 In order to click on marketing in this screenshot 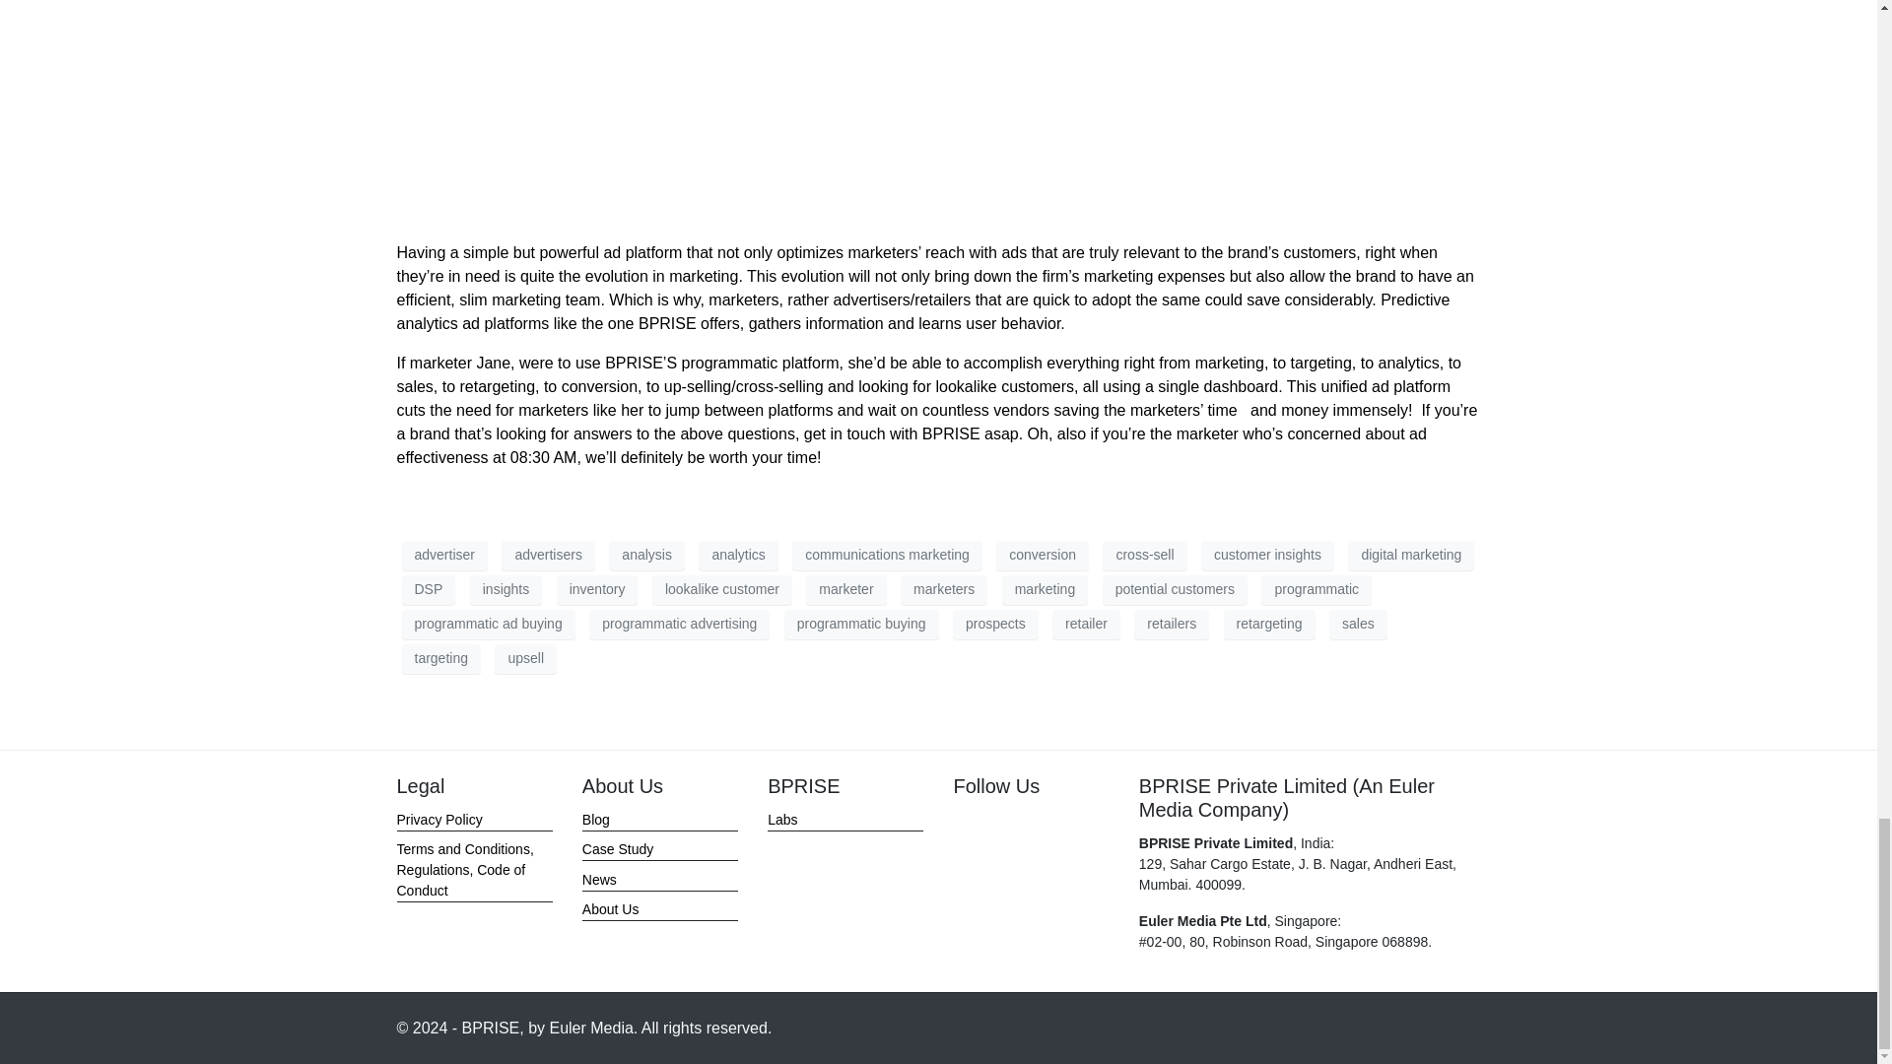, I will do `click(1045, 590)`.